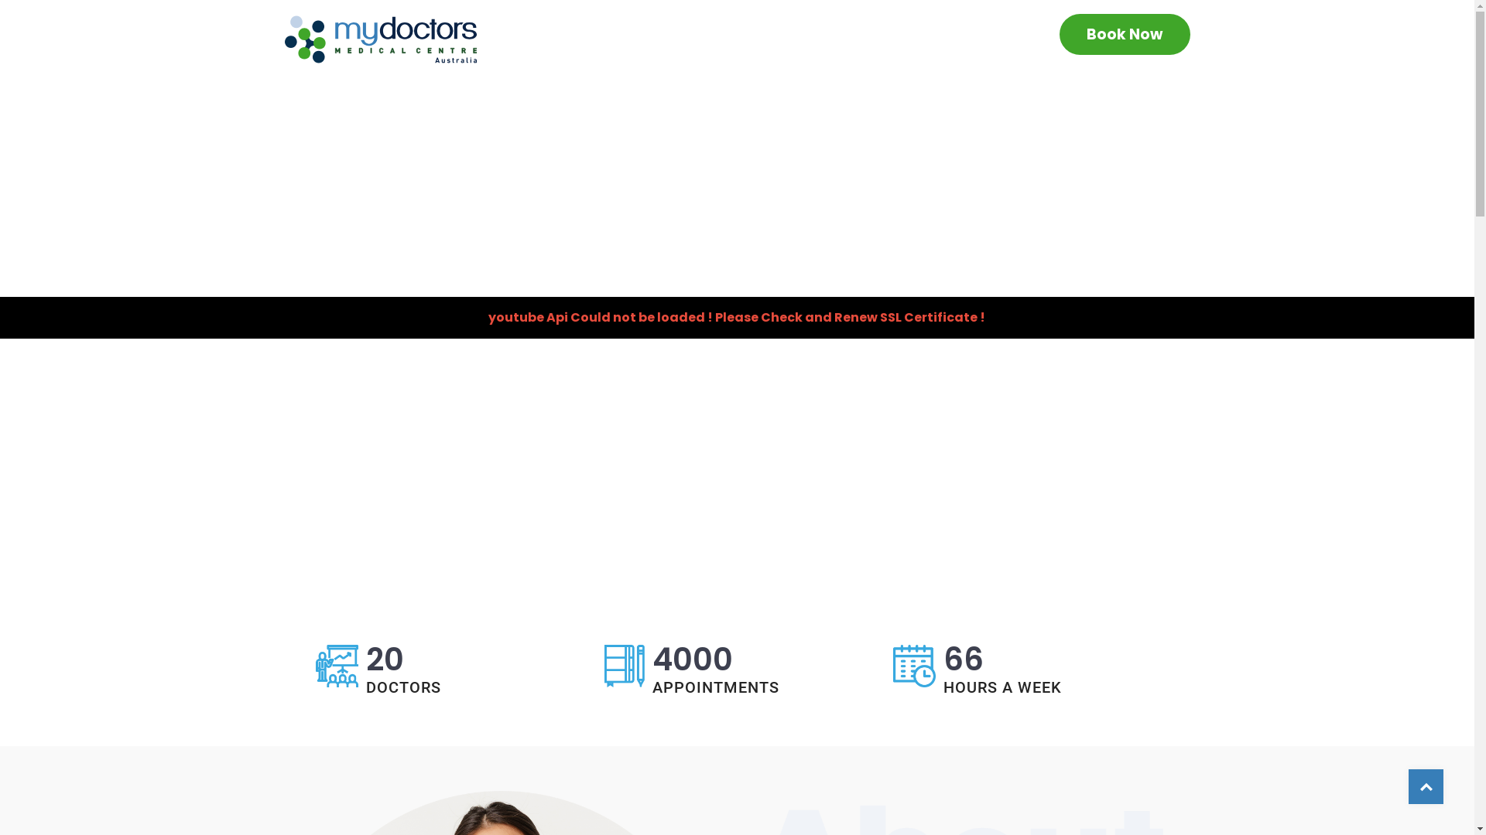  I want to click on Book Now, so click(1125, 34).